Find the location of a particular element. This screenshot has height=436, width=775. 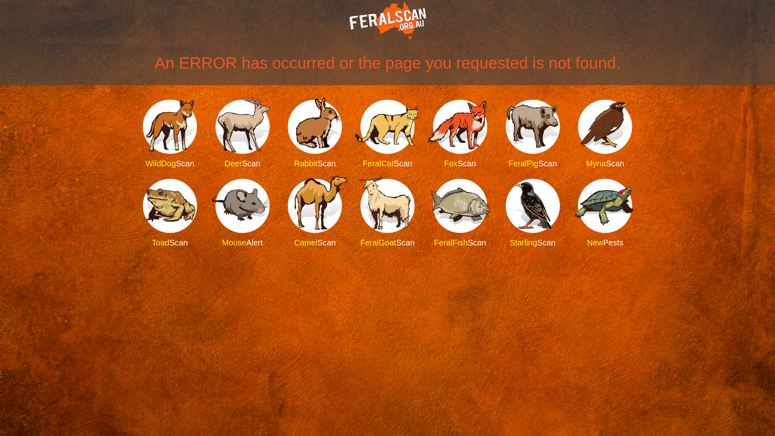

FeralGoatScan is located at coordinates (387, 214).